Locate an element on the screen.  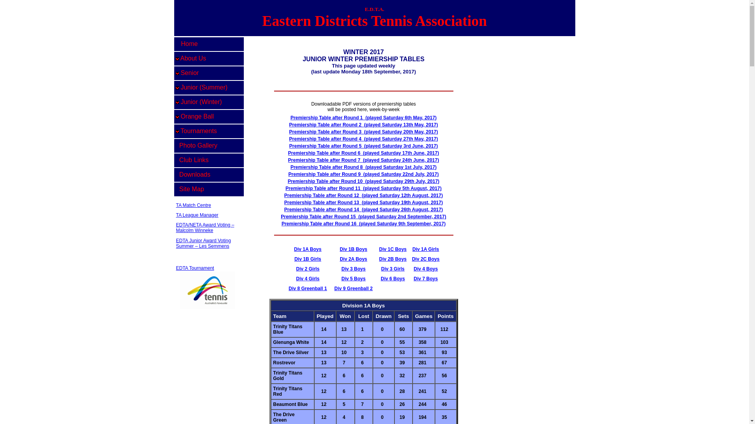
  Orange Ball is located at coordinates (208, 117).